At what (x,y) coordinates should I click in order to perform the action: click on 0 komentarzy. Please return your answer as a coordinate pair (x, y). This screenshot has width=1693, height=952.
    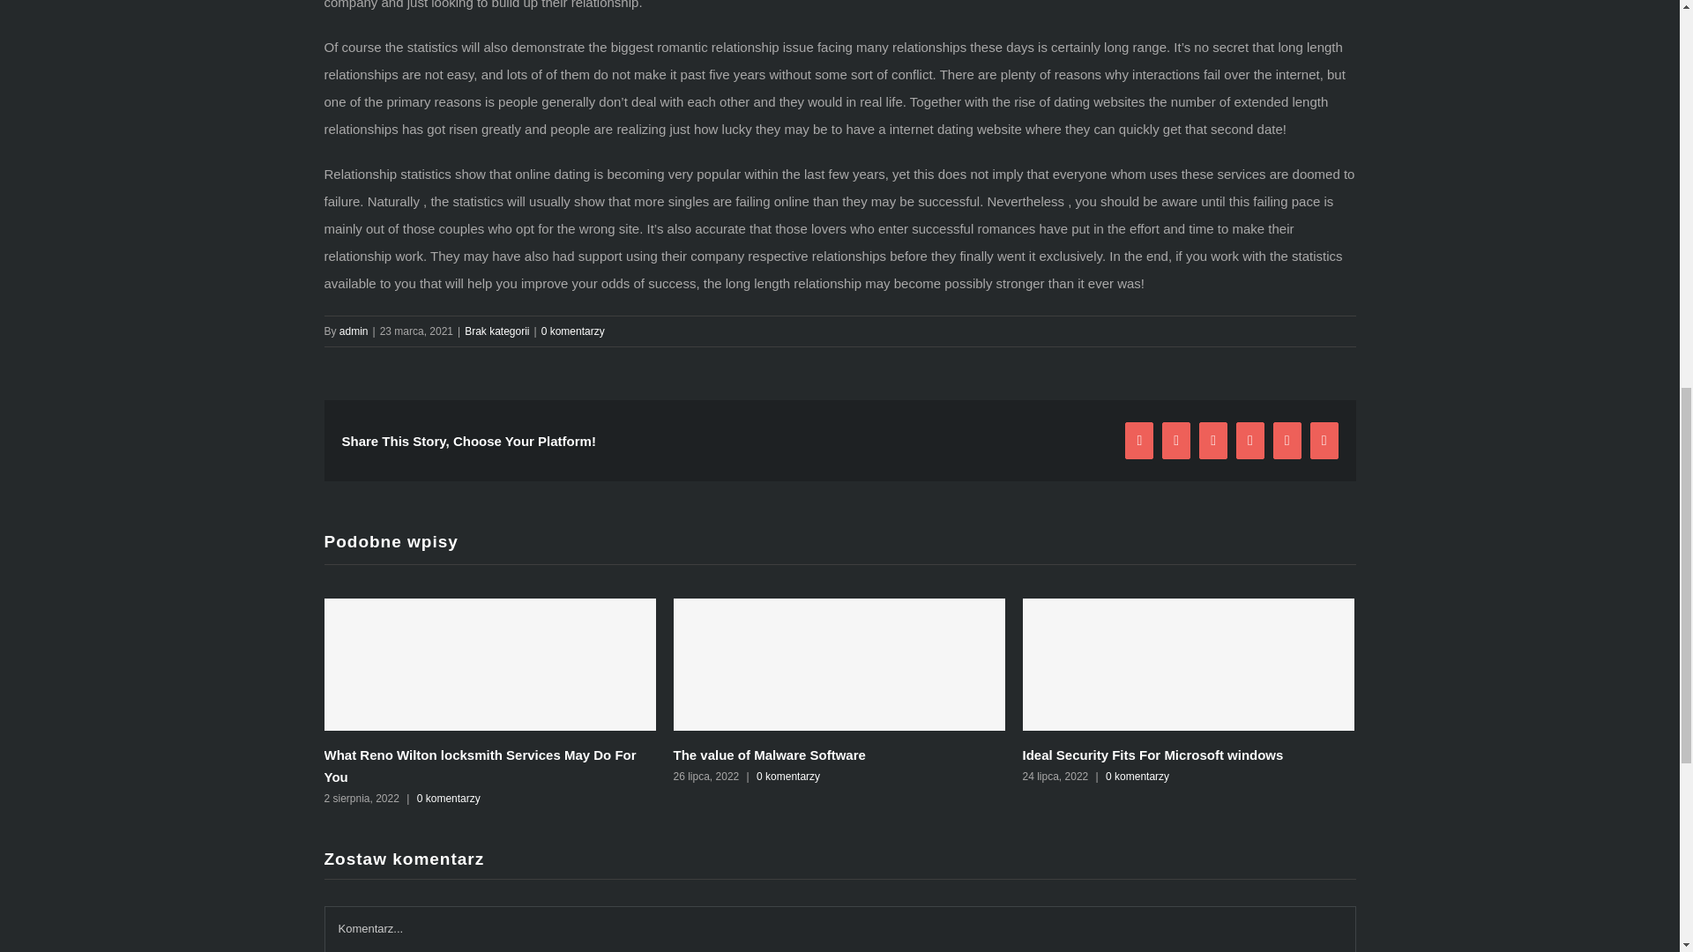
    Looking at the image, I should click on (1137, 776).